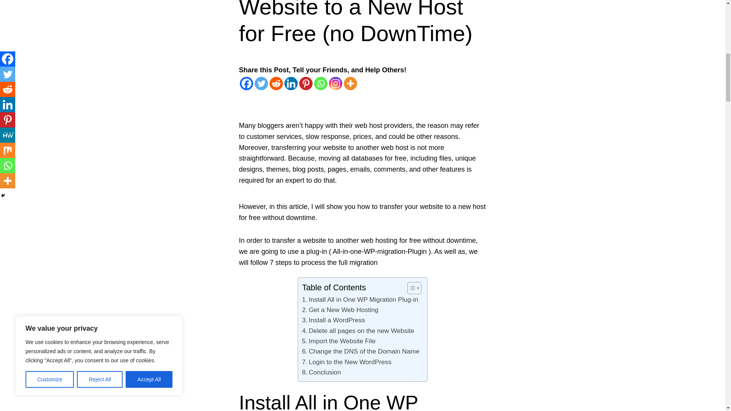  Describe the element at coordinates (246, 83) in the screenshot. I see `Facebook` at that location.